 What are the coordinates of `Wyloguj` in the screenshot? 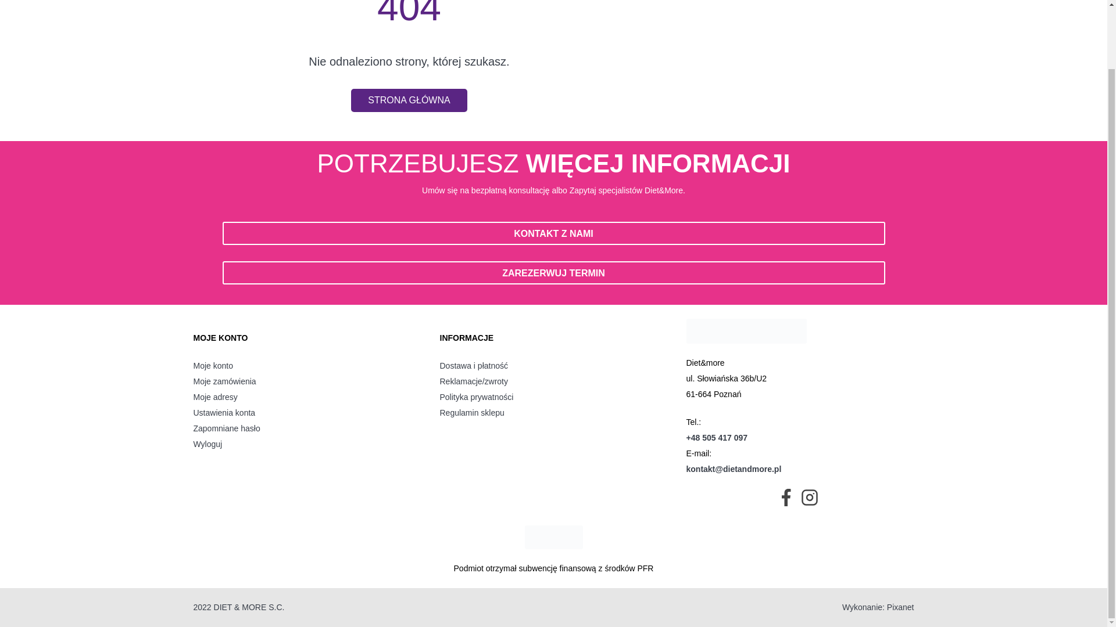 It's located at (307, 444).